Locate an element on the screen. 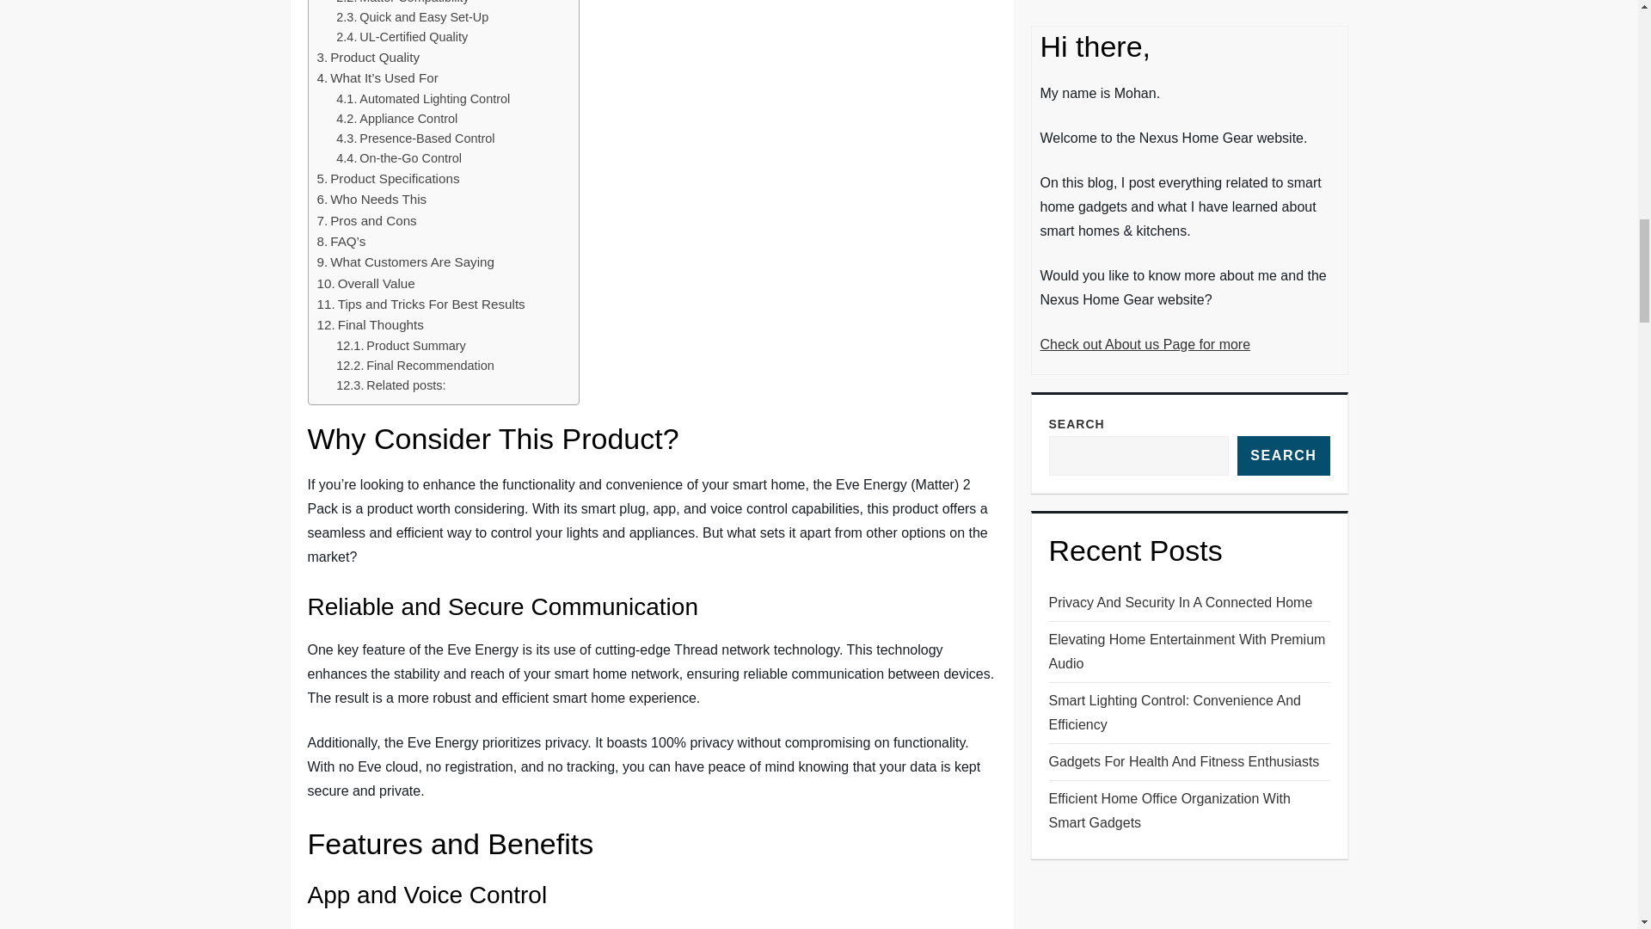  Product Quality is located at coordinates (368, 57).